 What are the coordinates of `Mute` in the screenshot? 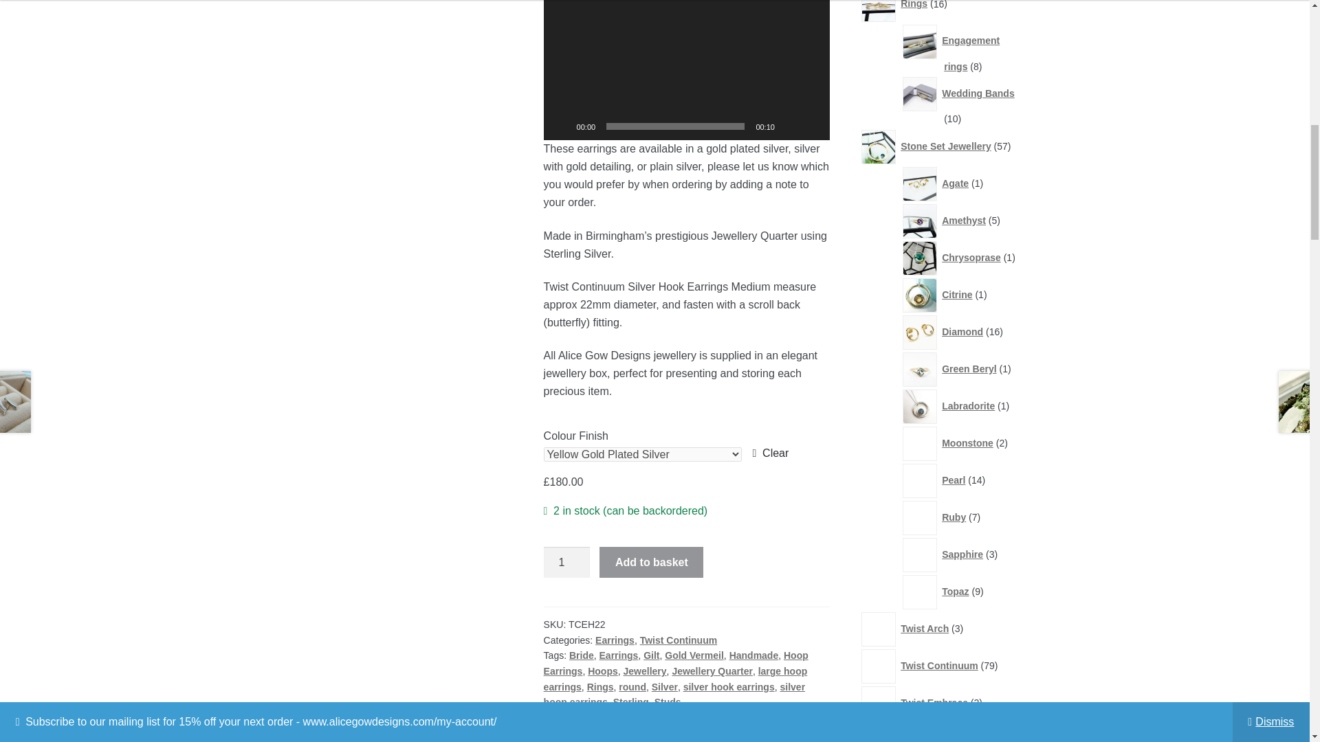 It's located at (789, 126).